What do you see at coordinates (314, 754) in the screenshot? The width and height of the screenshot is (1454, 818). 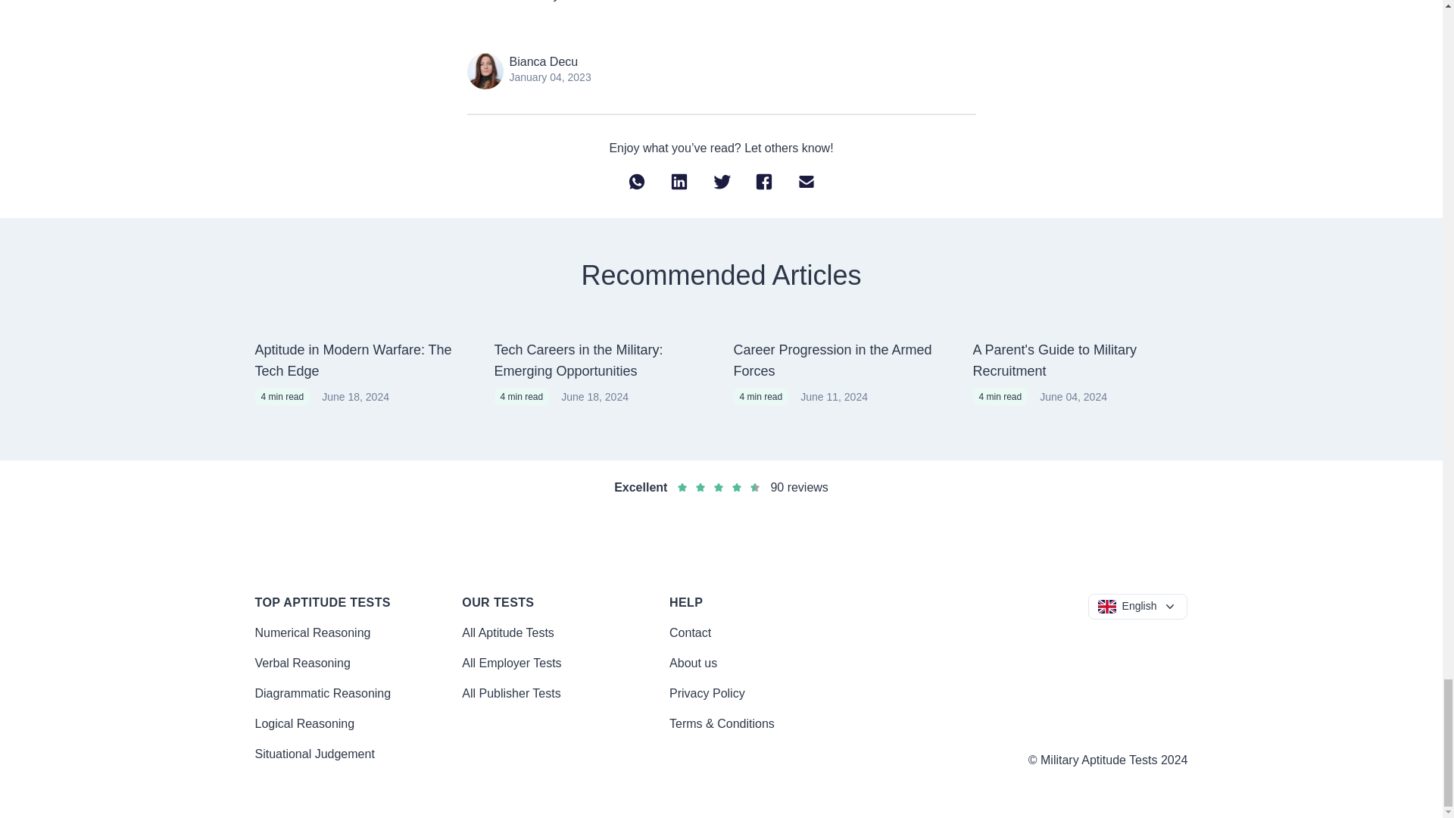 I see `Situational Judgement` at bounding box center [314, 754].